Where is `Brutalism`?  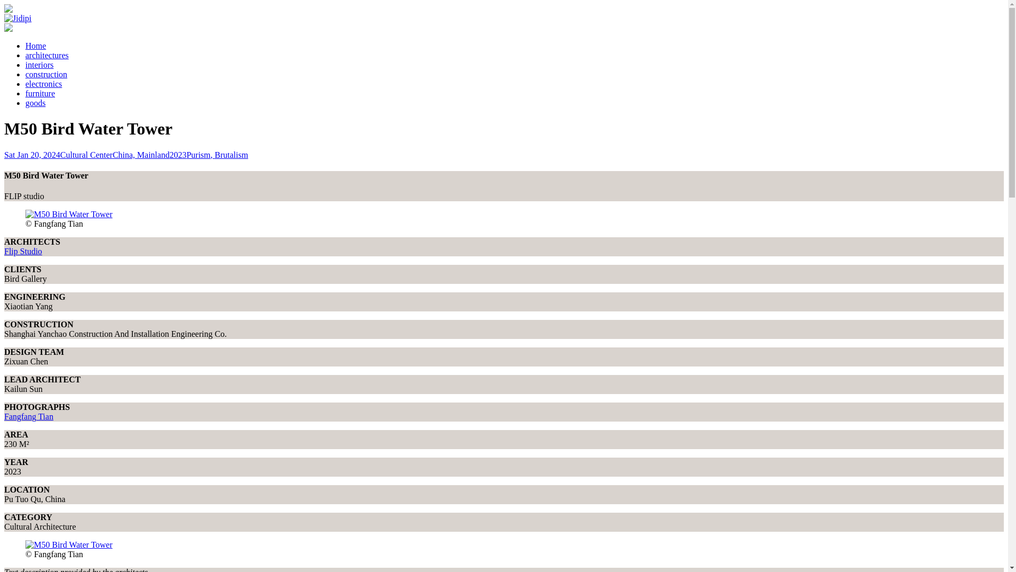
Brutalism is located at coordinates (231, 155).